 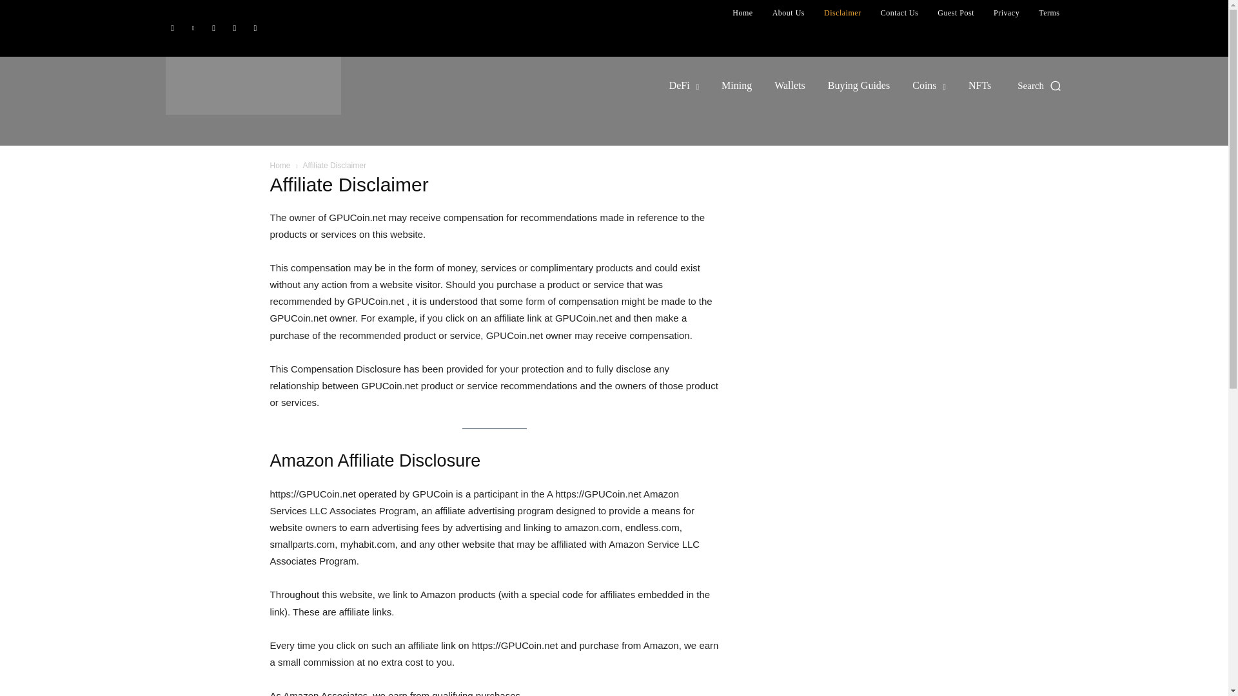 What do you see at coordinates (255, 28) in the screenshot?
I see `Youtube` at bounding box center [255, 28].